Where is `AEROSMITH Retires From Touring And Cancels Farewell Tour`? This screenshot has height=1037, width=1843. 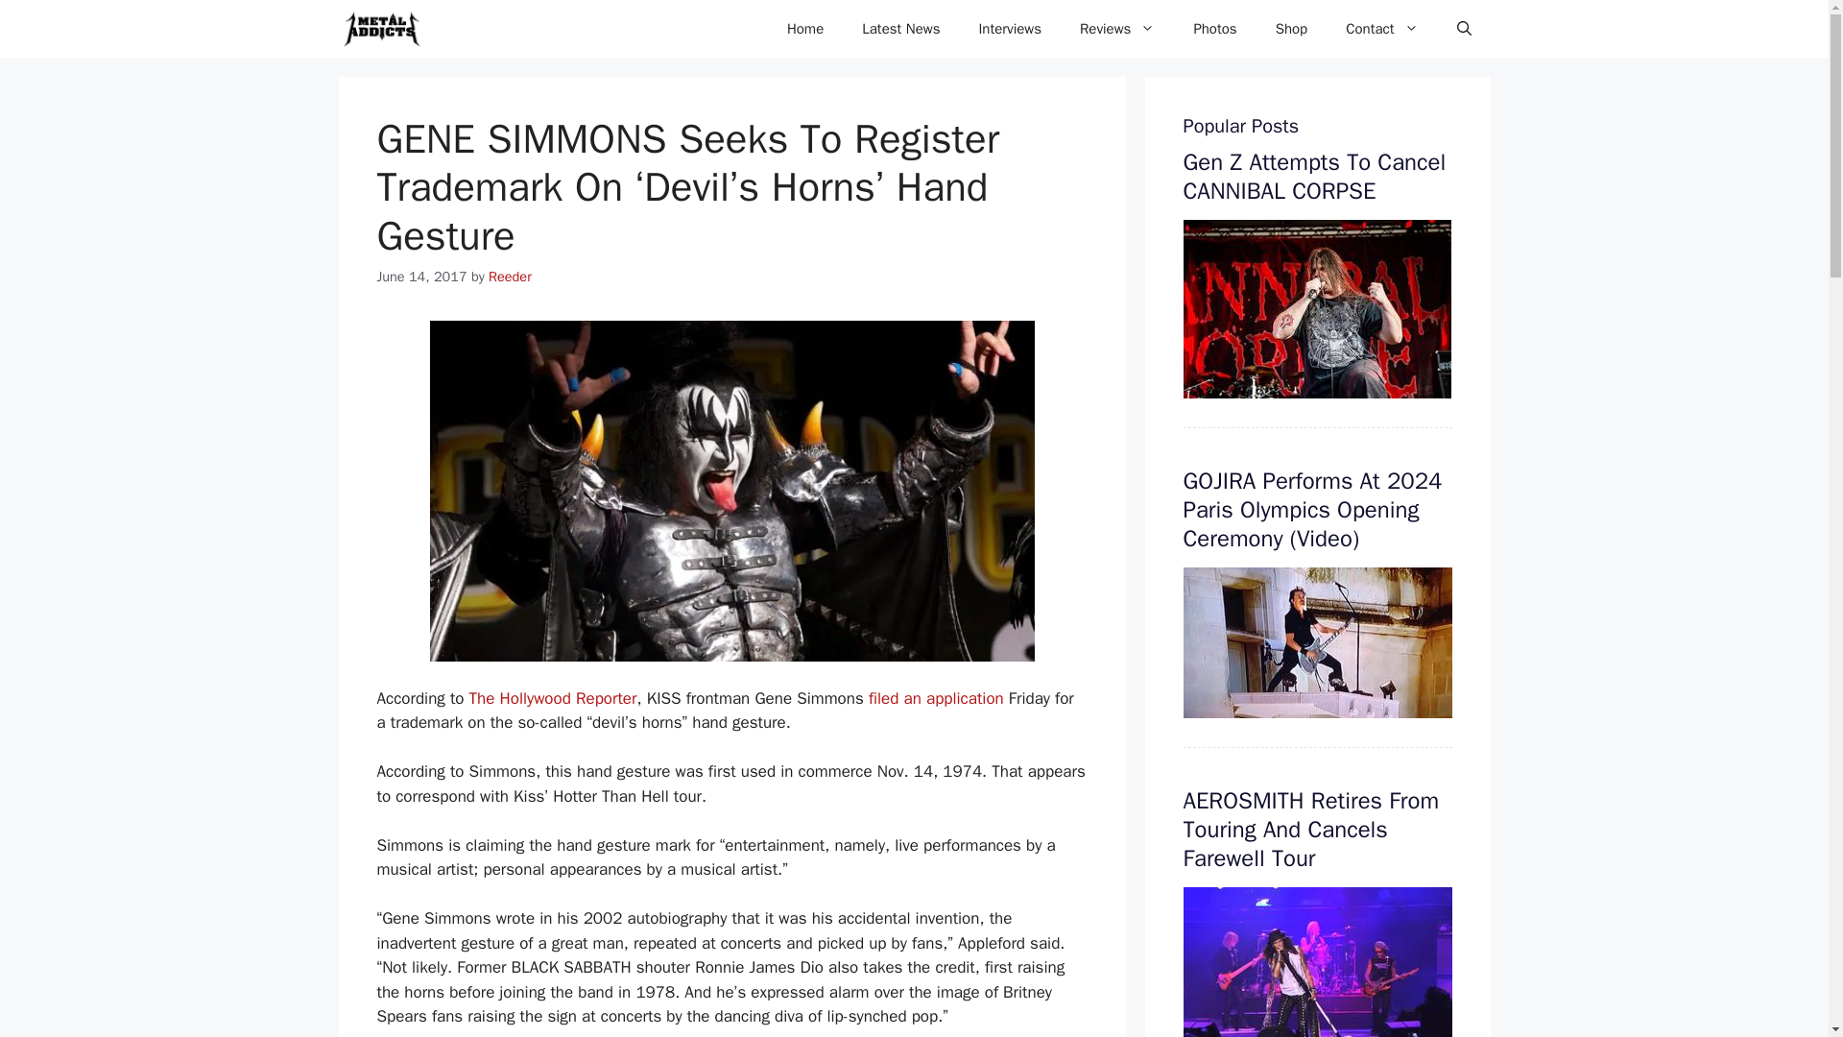 AEROSMITH Retires From Touring And Cancels Farewell Tour is located at coordinates (1311, 830).